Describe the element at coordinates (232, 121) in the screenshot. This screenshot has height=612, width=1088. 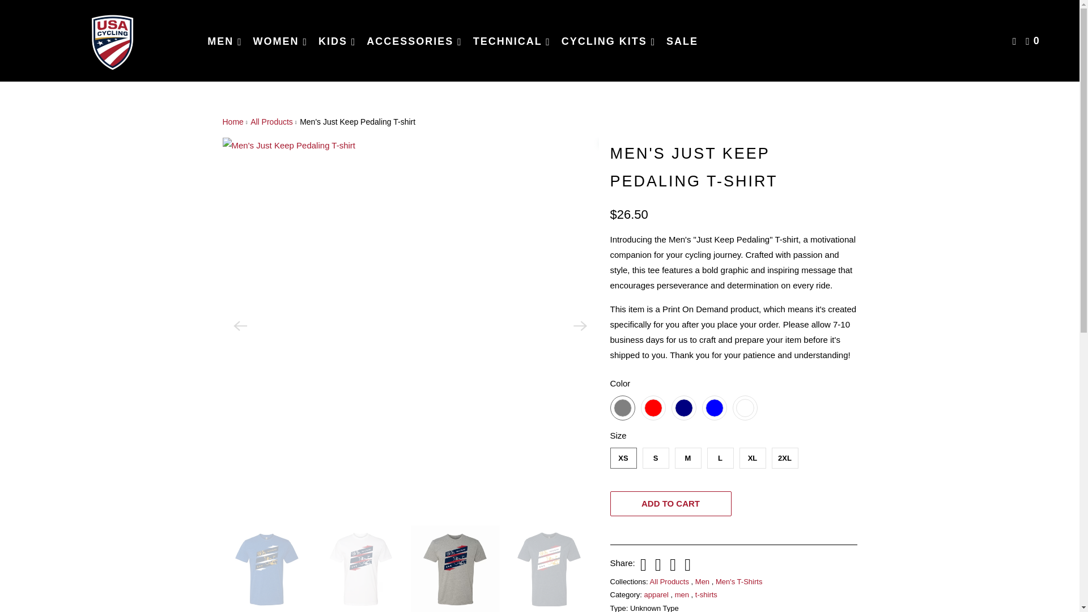
I see `USA Cycling` at that location.